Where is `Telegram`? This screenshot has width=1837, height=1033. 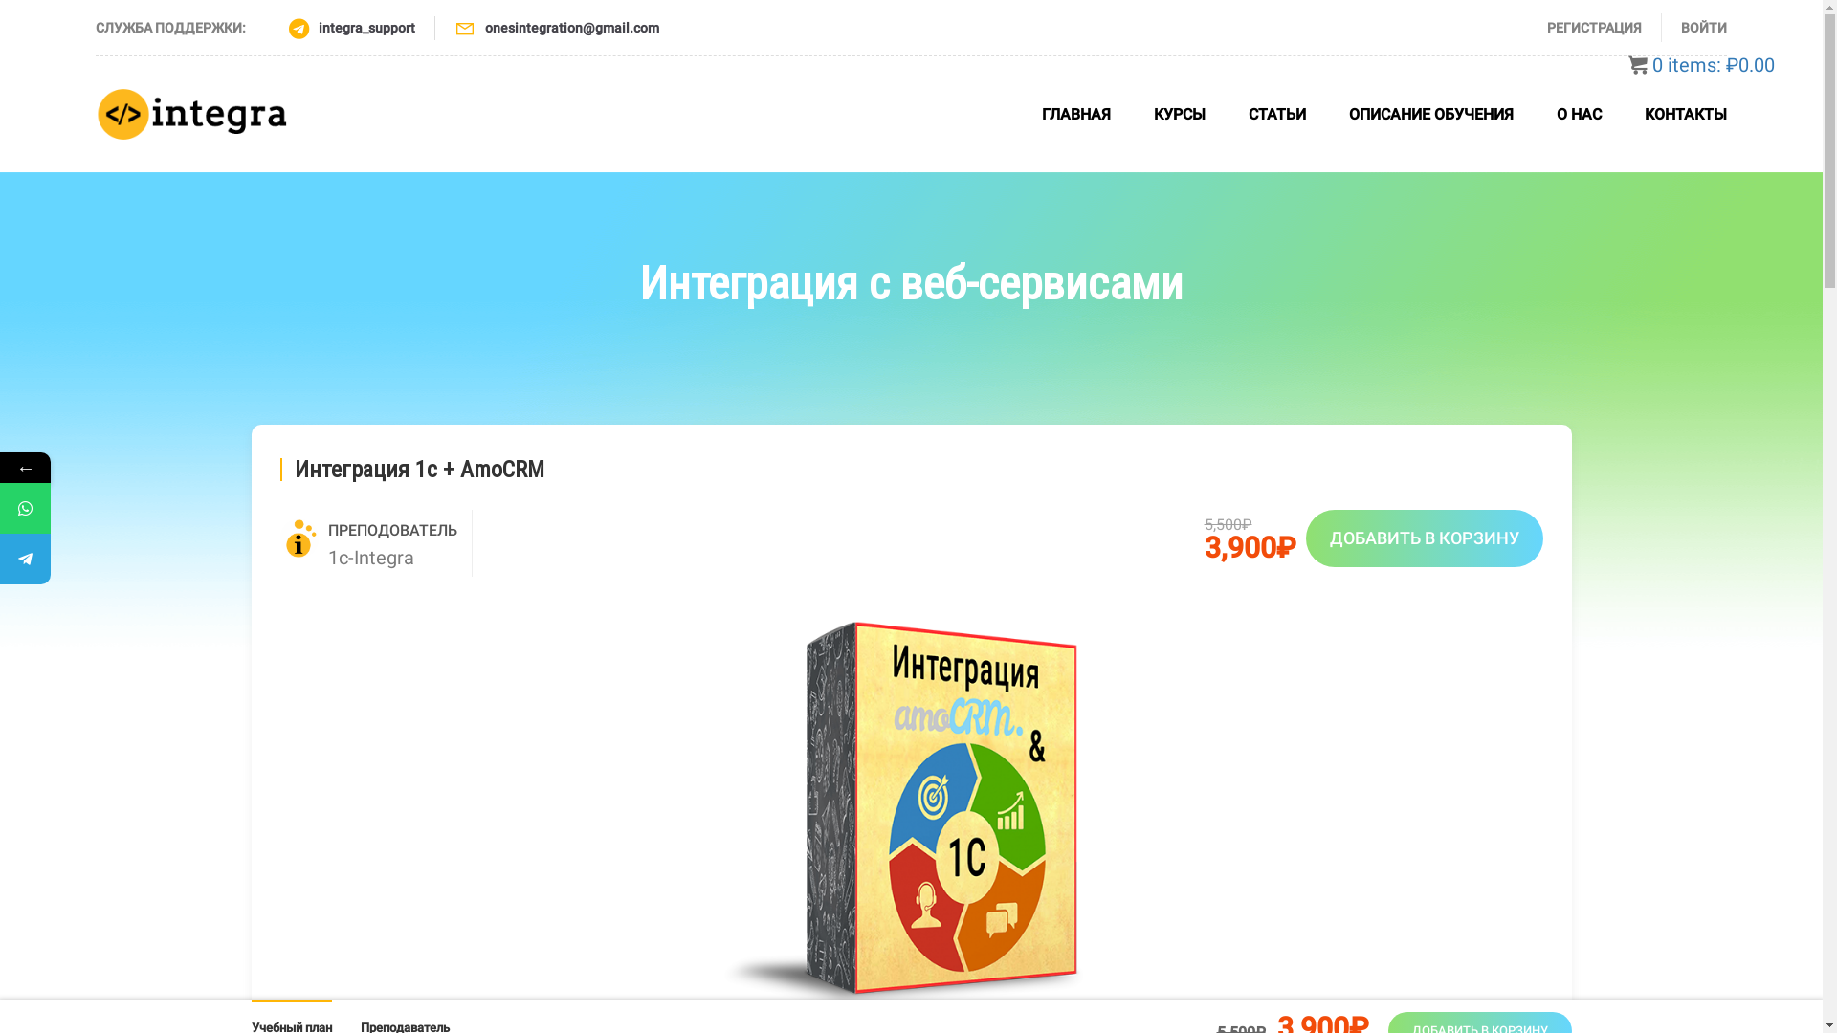 Telegram is located at coordinates (117, 559).